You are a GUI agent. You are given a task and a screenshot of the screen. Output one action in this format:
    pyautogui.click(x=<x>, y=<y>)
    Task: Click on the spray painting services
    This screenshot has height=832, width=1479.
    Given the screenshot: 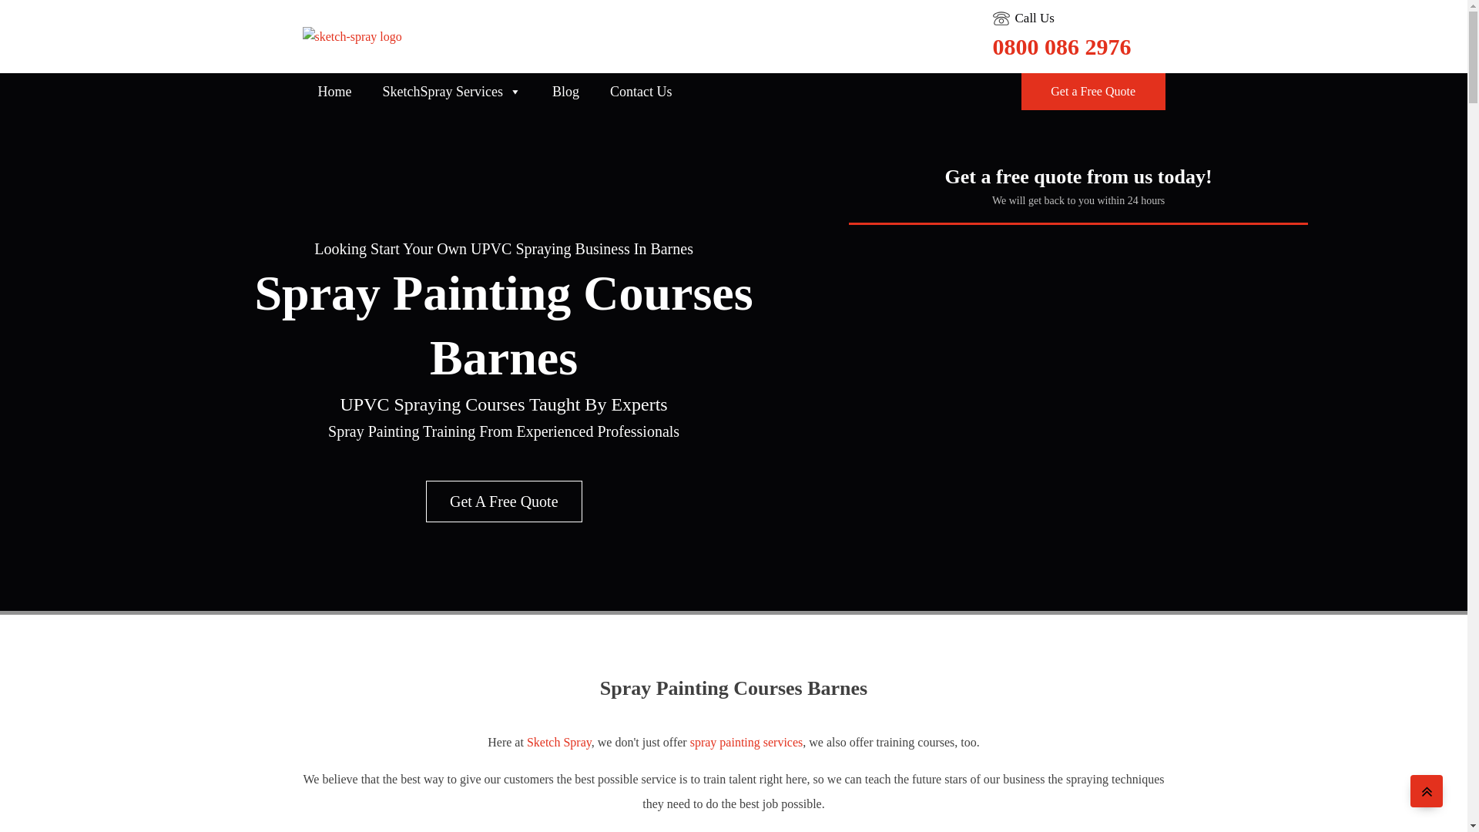 What is the action you would take?
    pyautogui.click(x=746, y=742)
    